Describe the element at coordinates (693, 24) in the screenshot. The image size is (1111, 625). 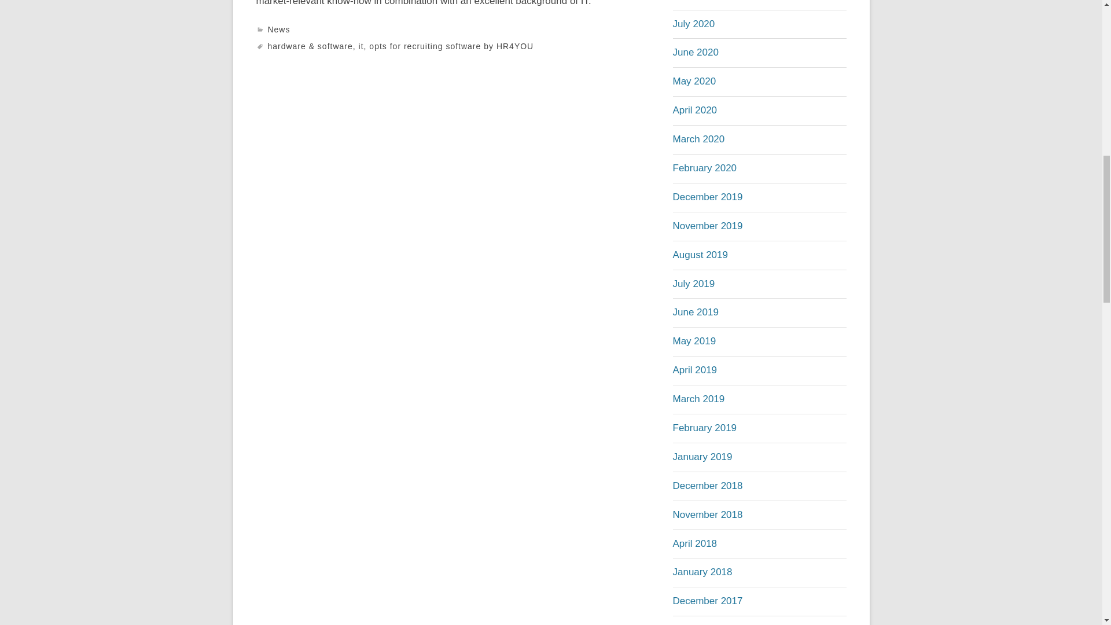
I see `July 2020` at that location.